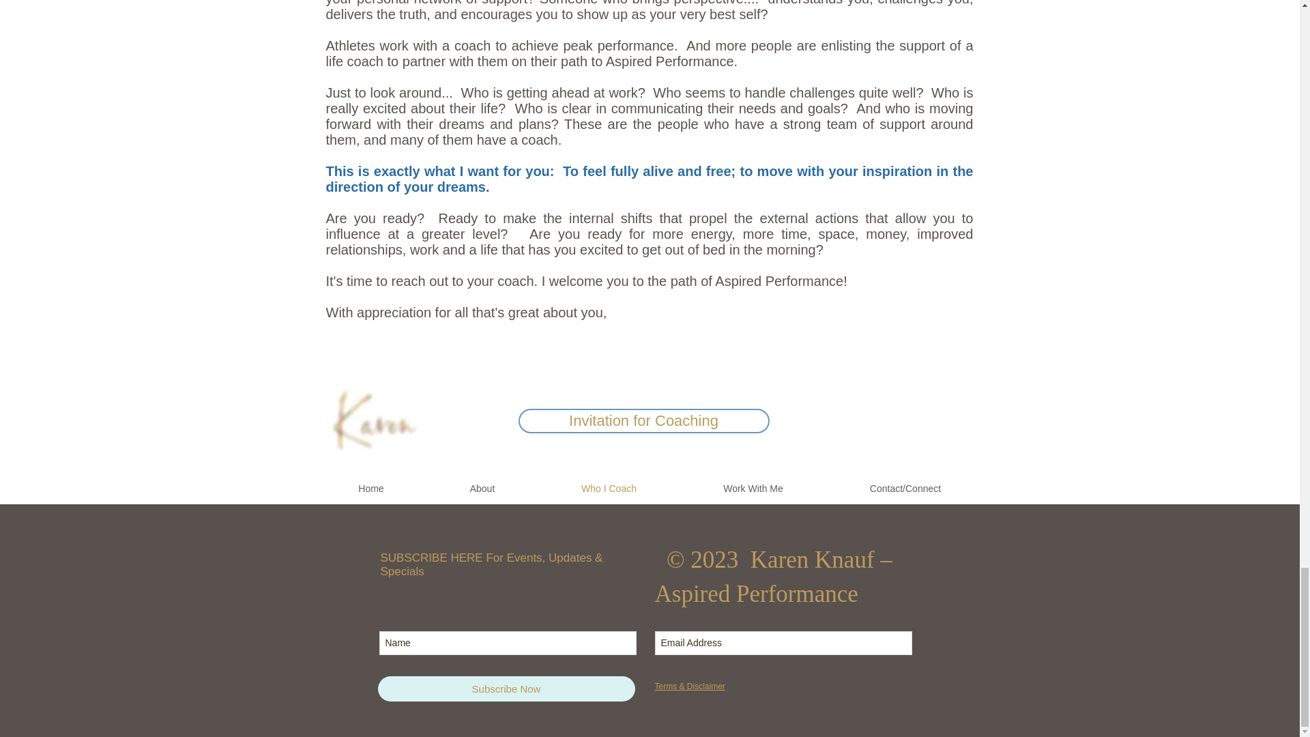  I want to click on Invitation for Coaching, so click(644, 421).